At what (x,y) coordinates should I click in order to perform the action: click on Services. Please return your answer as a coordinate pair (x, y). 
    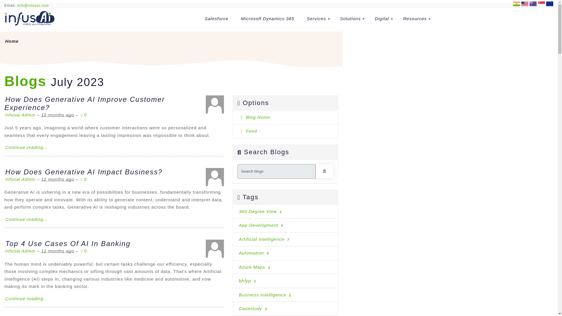
    Looking at the image, I should click on (317, 18).